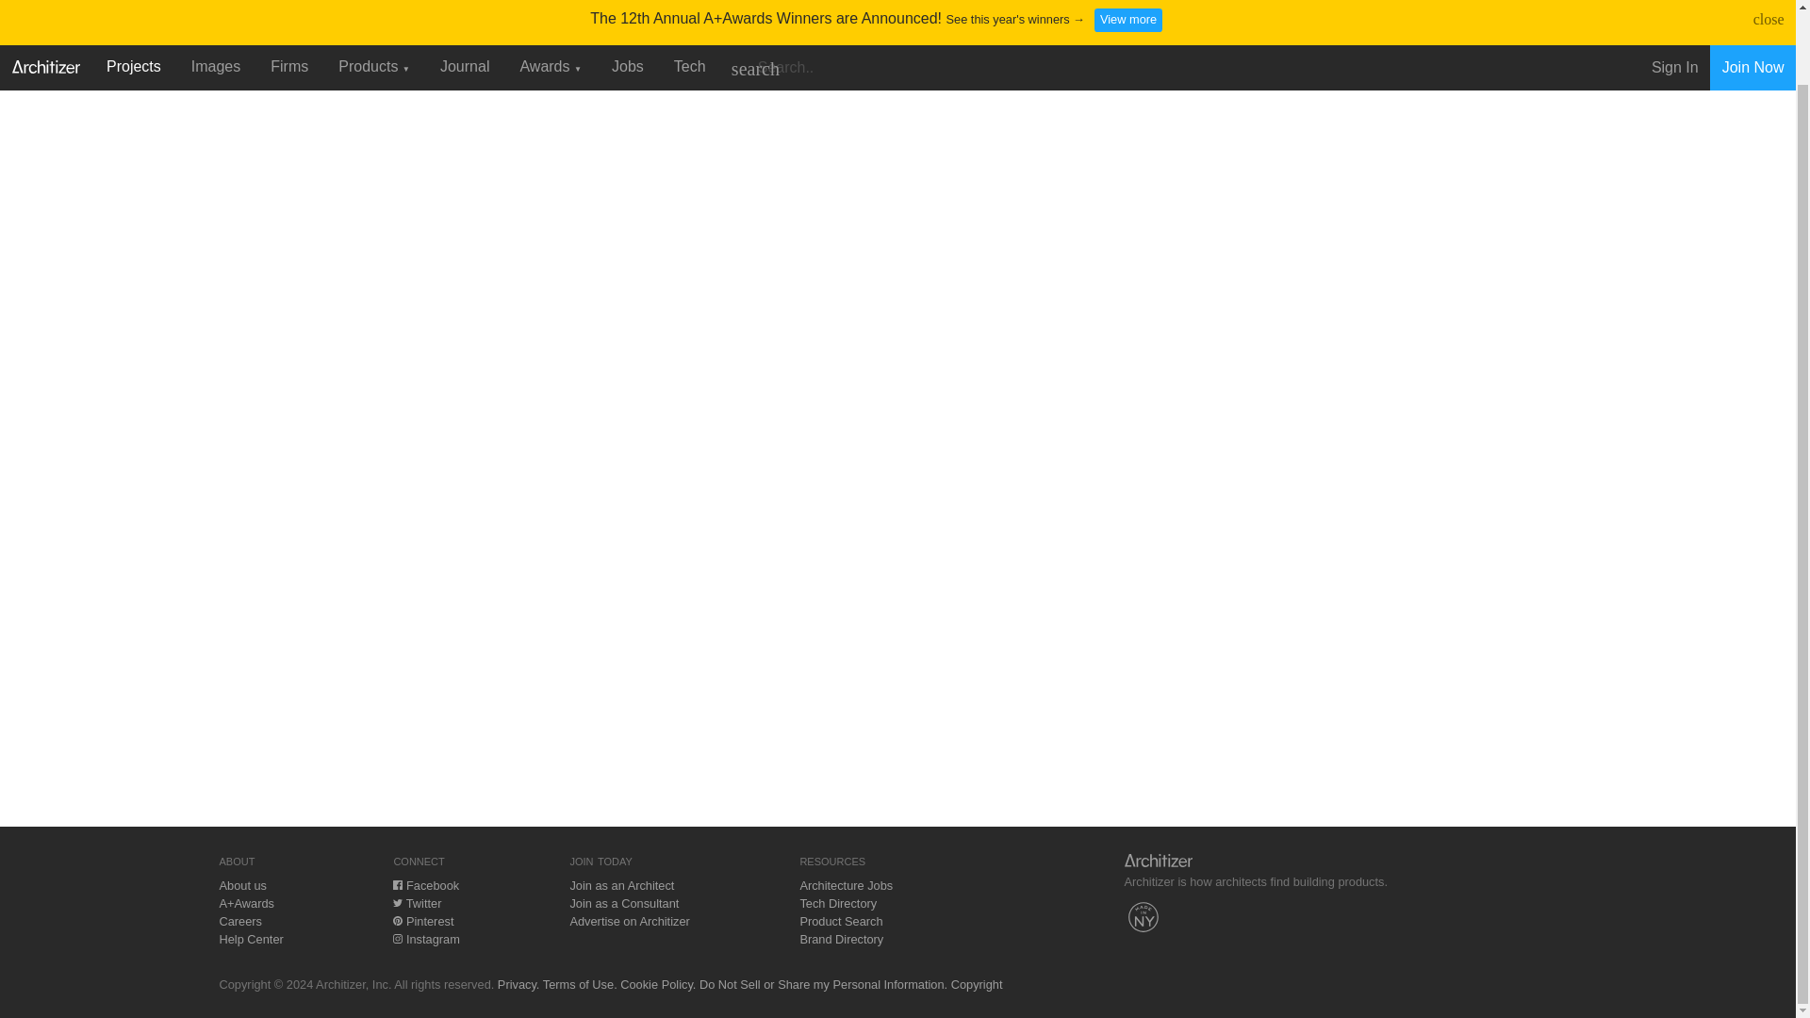  I want to click on Made in New York icon, so click(1143, 916).